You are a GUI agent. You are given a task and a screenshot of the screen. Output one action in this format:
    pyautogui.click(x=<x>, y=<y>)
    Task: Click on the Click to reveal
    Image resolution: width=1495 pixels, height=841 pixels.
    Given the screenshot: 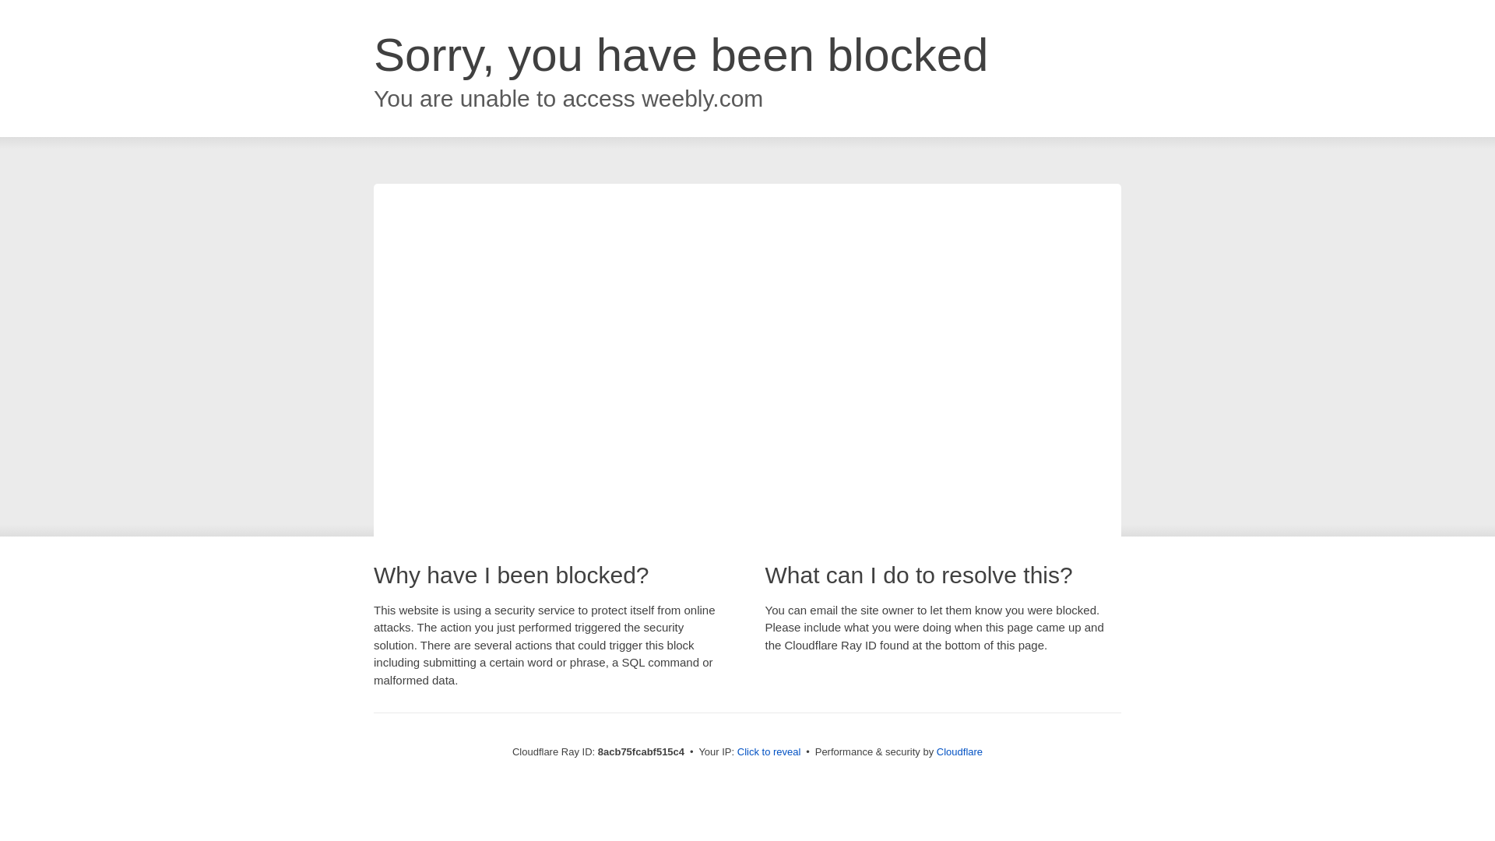 What is the action you would take?
    pyautogui.click(x=769, y=752)
    